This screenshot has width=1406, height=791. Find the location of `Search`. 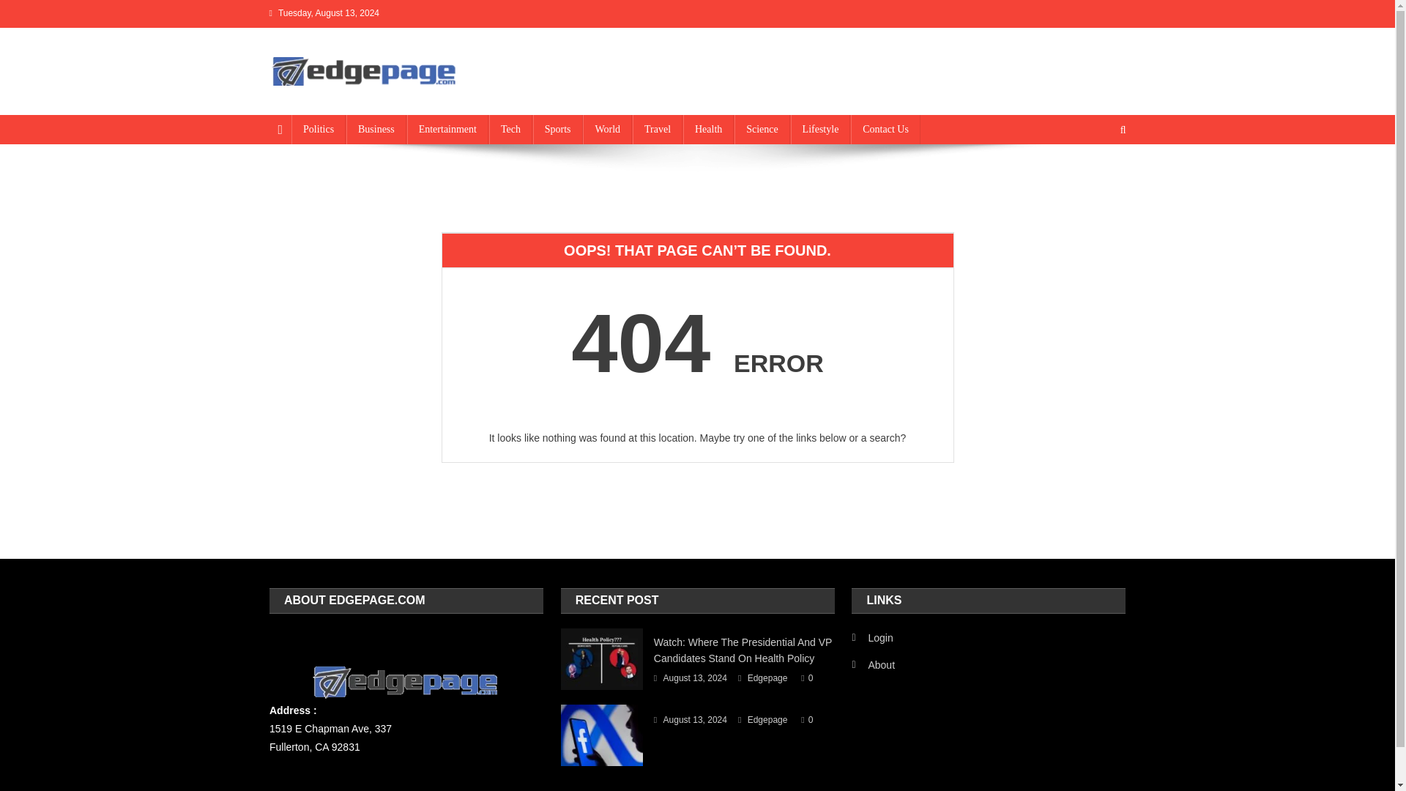

Search is located at coordinates (1095, 179).